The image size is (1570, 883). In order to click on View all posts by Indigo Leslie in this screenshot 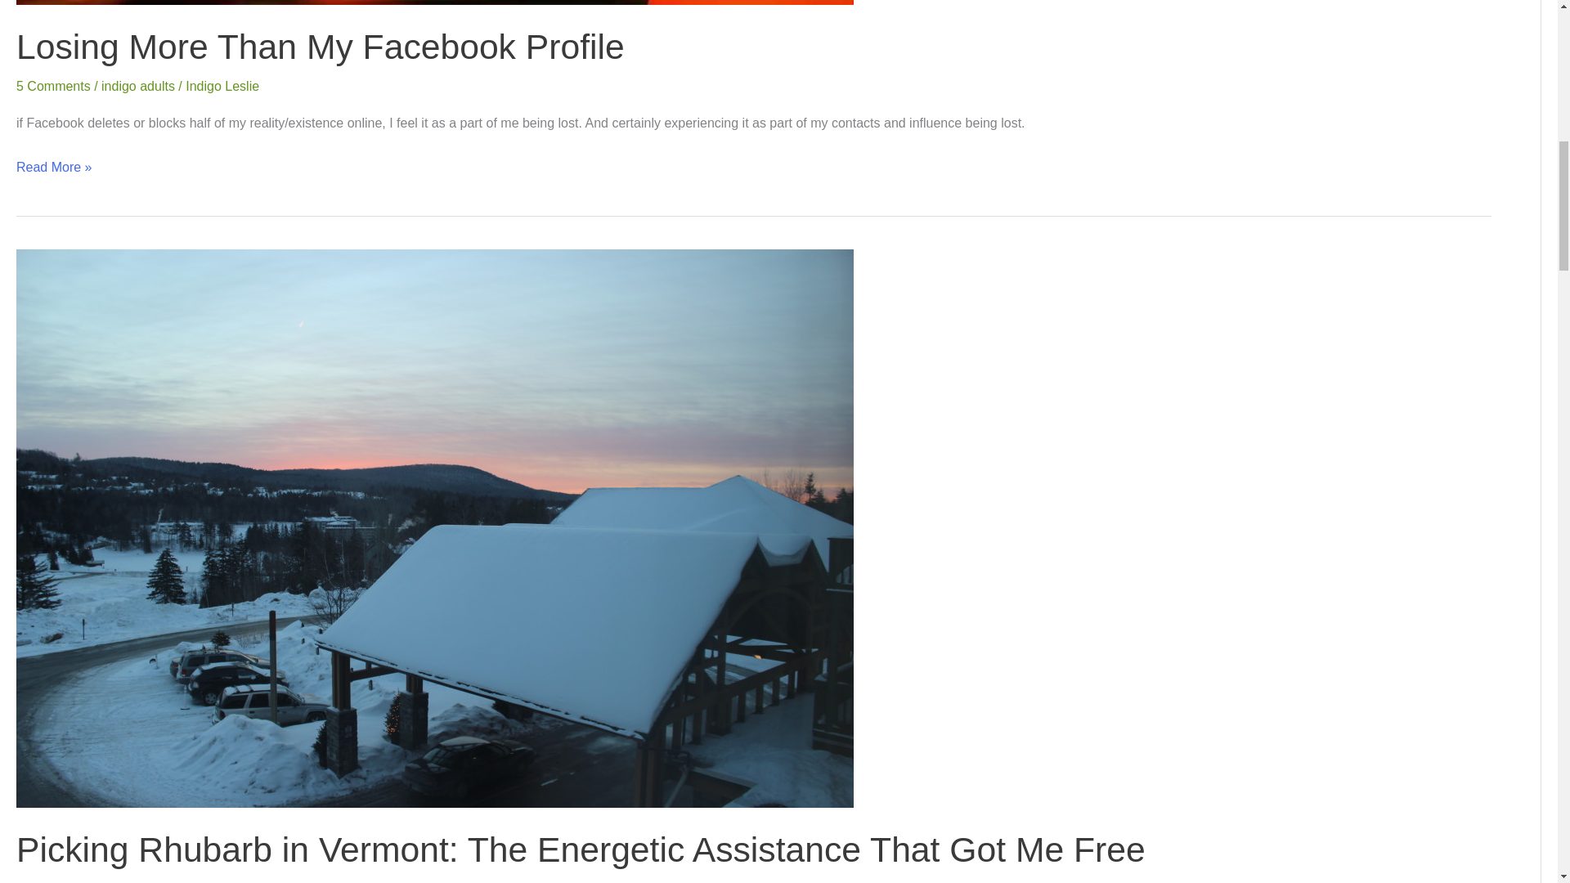, I will do `click(222, 87)`.